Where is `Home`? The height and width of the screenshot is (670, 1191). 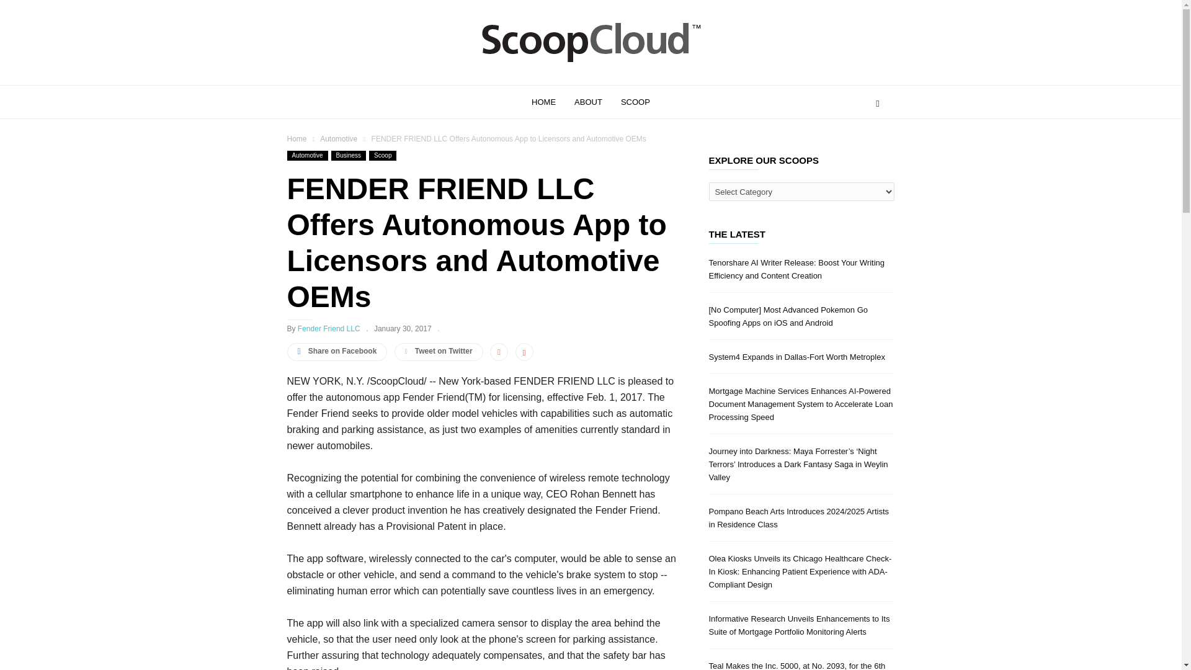 Home is located at coordinates (298, 139).